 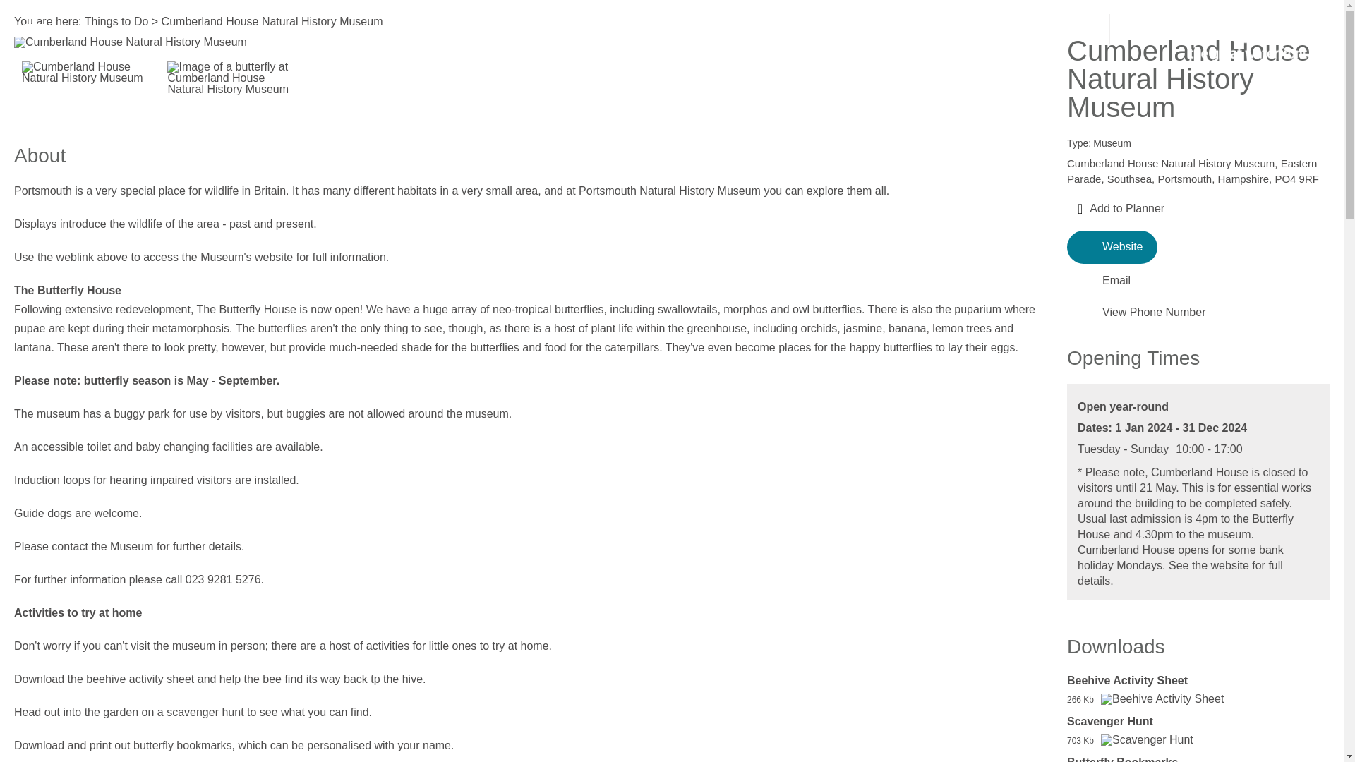 What do you see at coordinates (984, 34) in the screenshot?
I see `Visit Portsmouth Facebook` at bounding box center [984, 34].